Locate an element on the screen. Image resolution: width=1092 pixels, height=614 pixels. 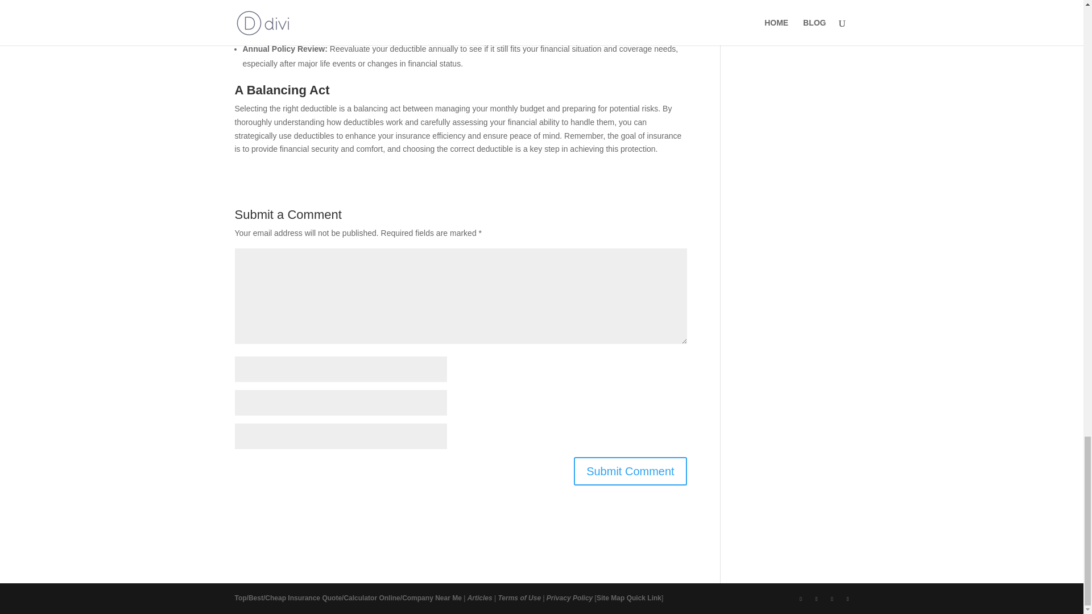
Near Me is located at coordinates (448, 598).